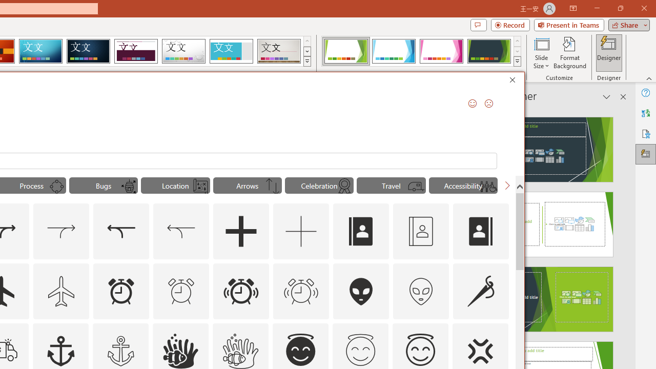 Image resolution: width=656 pixels, height=369 pixels. What do you see at coordinates (241, 291) in the screenshot?
I see `AutomationID: Icons_AlarmRinging` at bounding box center [241, 291].